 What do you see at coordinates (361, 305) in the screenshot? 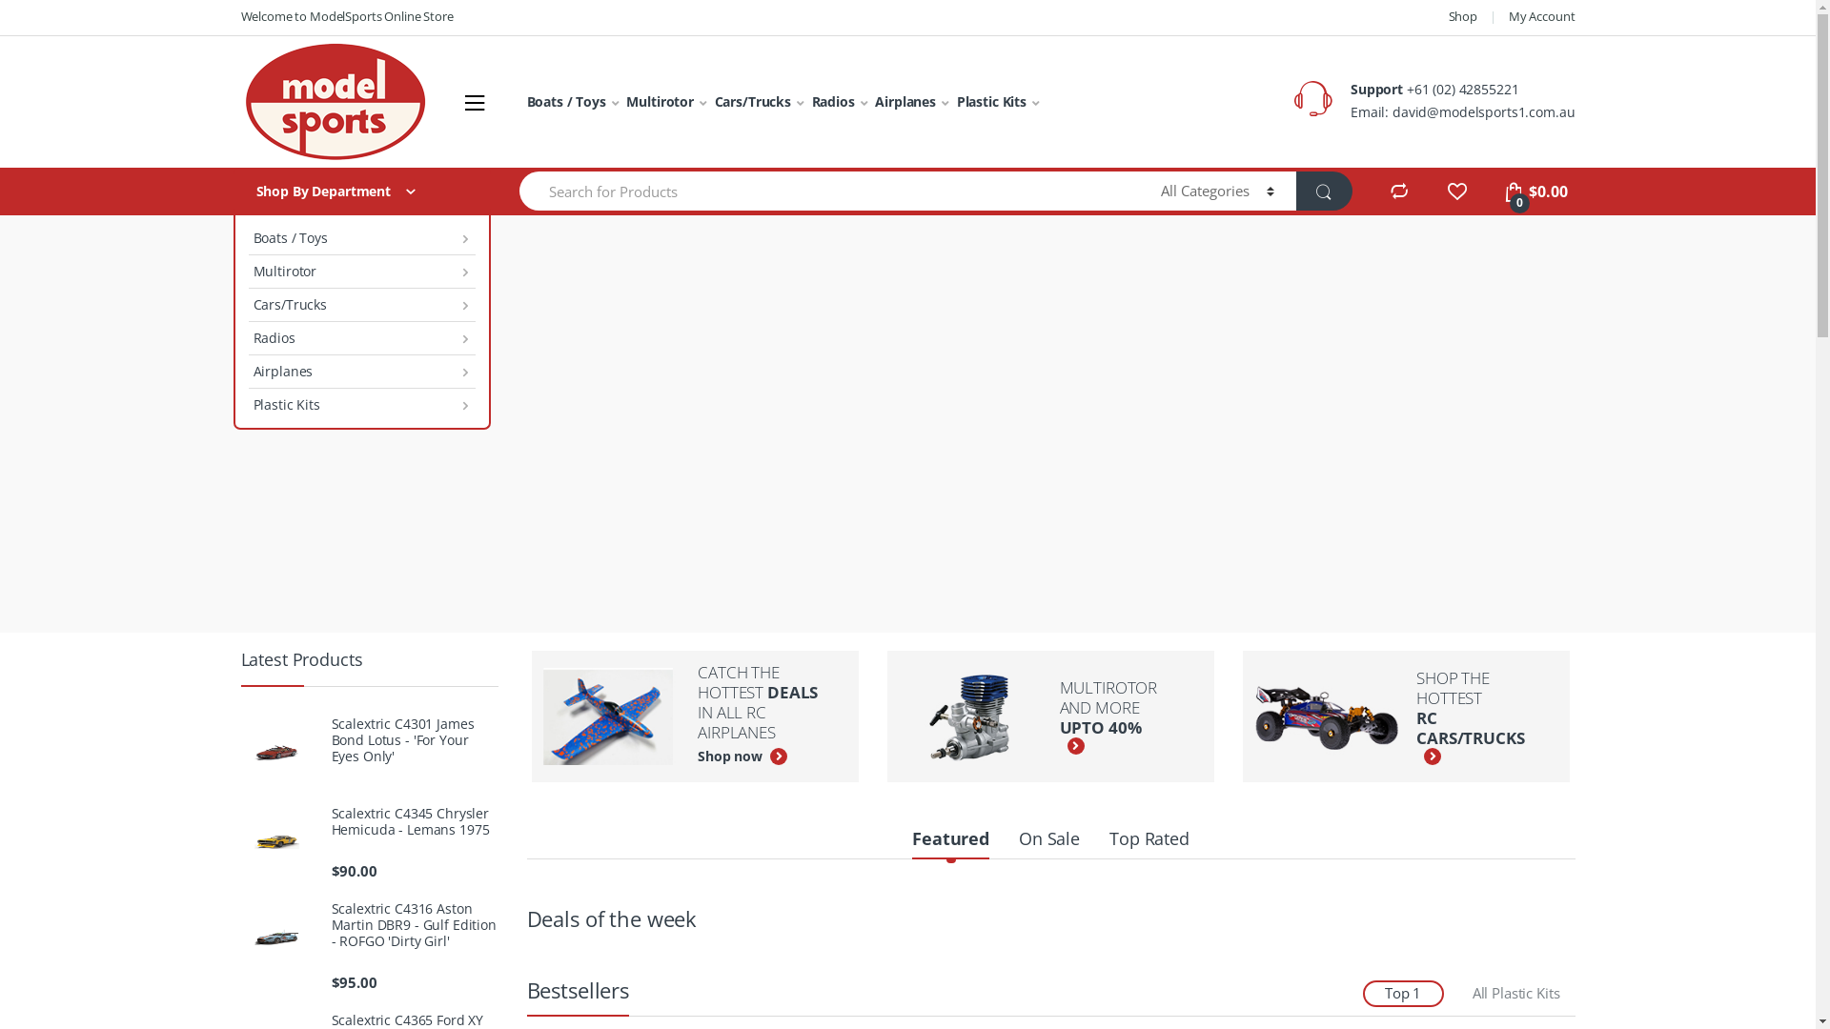
I see `Cars/Trucks` at bounding box center [361, 305].